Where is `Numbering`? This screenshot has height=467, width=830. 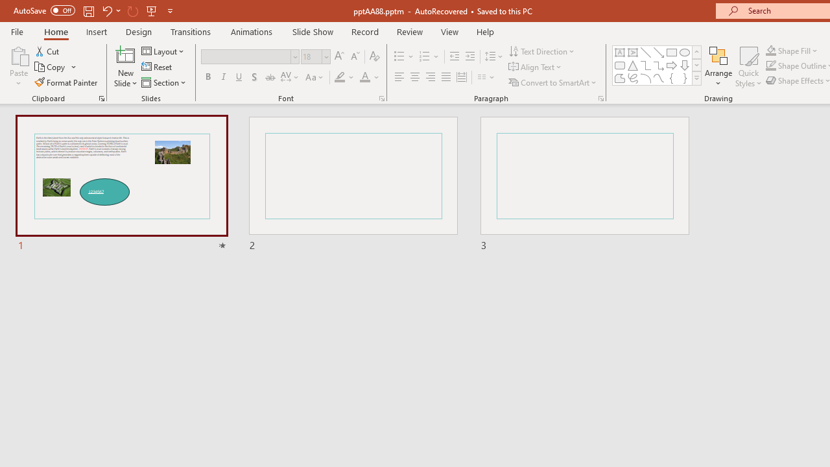 Numbering is located at coordinates (424, 57).